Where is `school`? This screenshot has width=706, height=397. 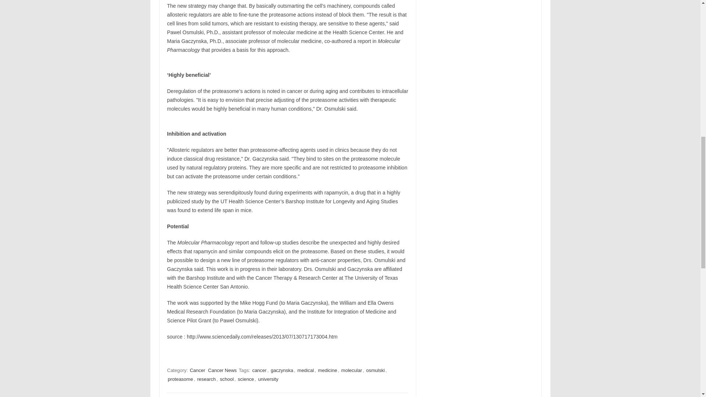 school is located at coordinates (227, 379).